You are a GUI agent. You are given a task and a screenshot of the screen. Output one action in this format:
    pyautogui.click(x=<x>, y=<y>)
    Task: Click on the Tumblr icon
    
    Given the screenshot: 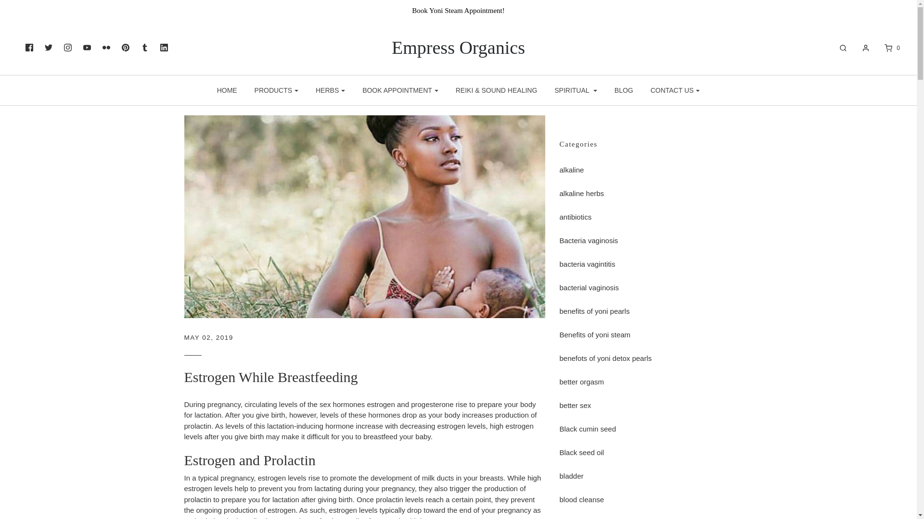 What is the action you would take?
    pyautogui.click(x=145, y=47)
    